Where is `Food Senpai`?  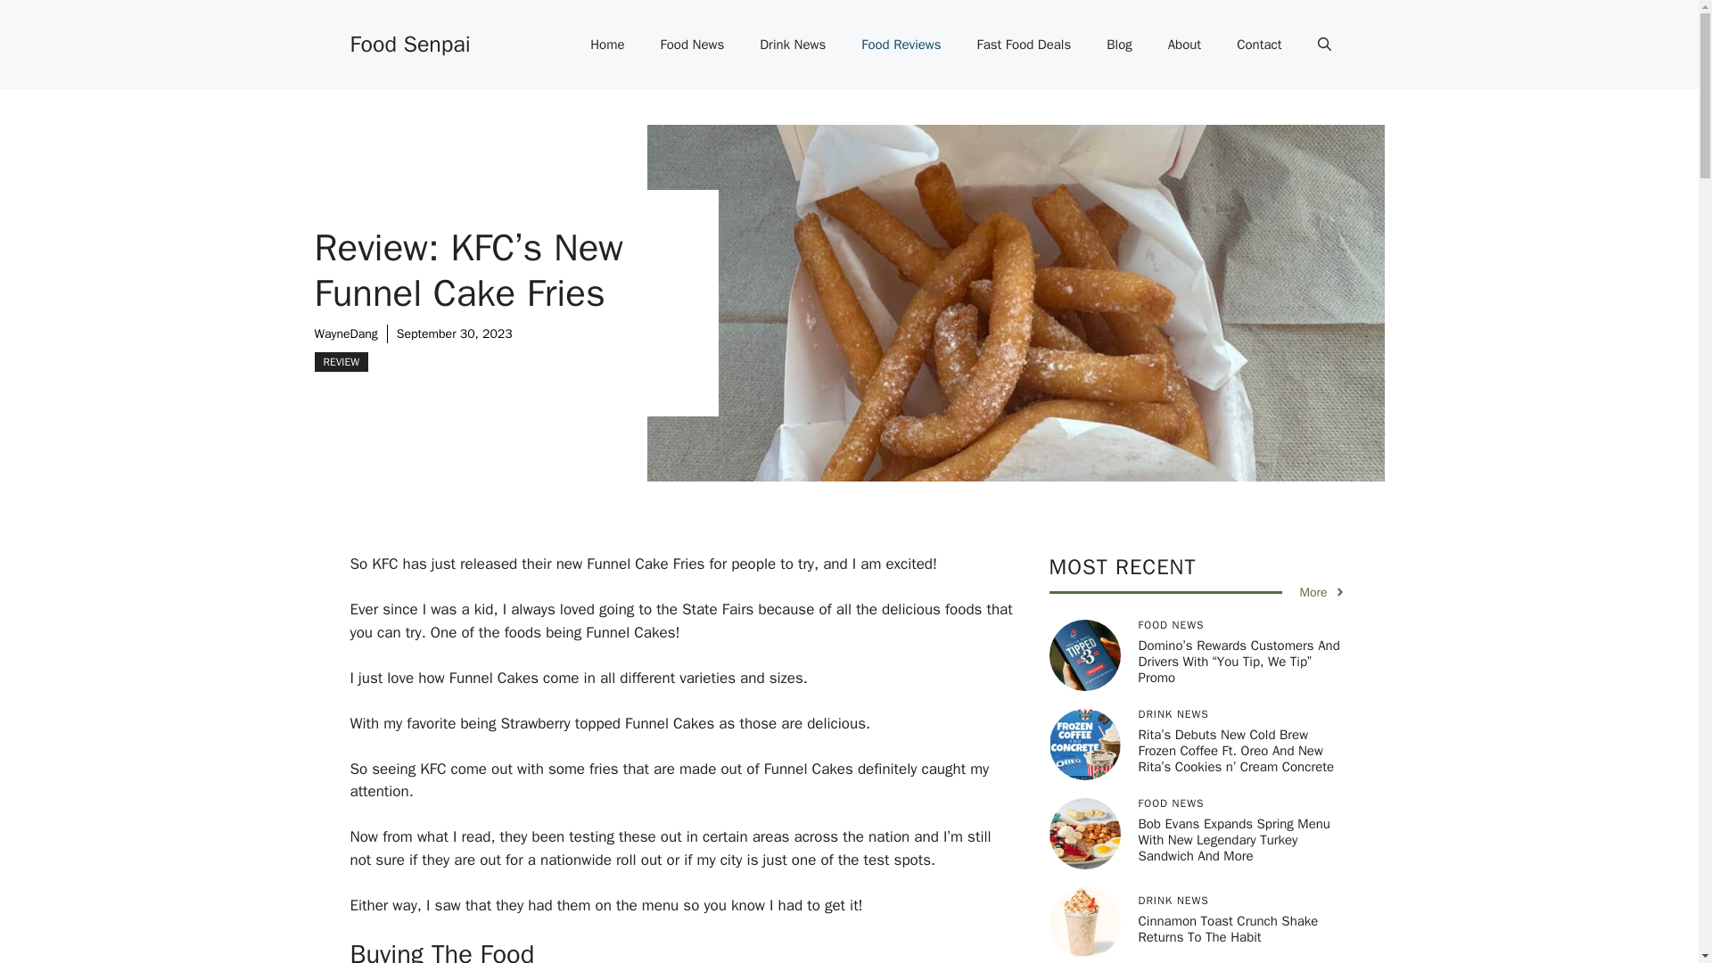
Food Senpai is located at coordinates (408, 43).